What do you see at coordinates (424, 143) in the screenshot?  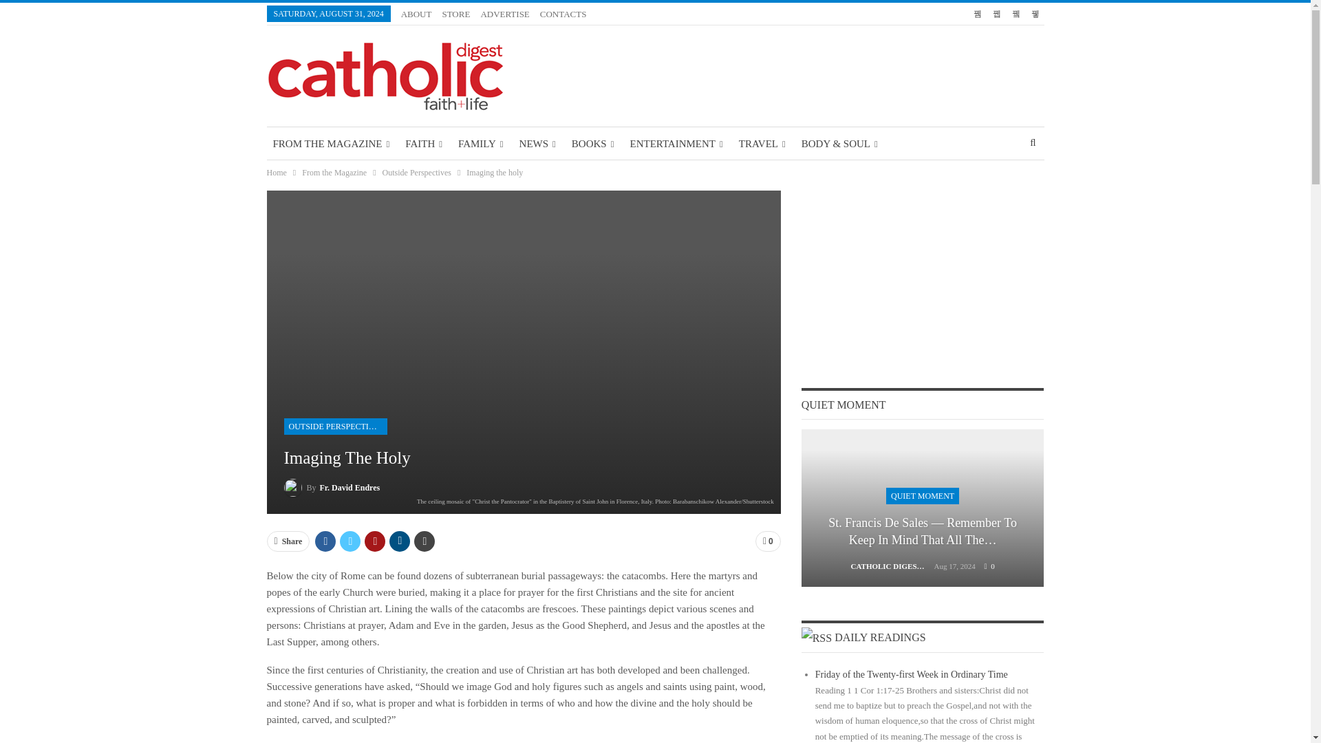 I see `FAITH` at bounding box center [424, 143].